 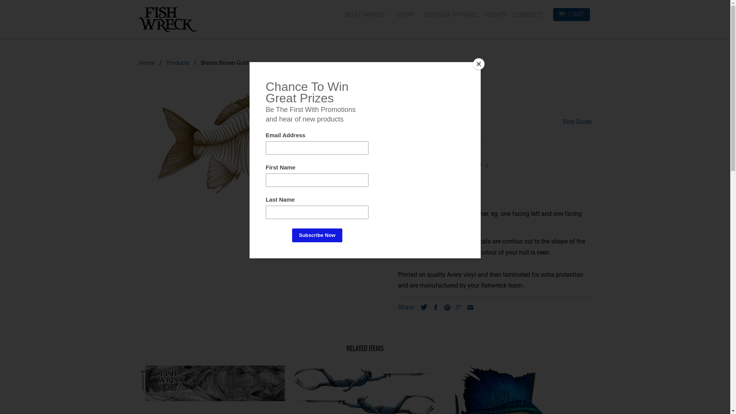 What do you see at coordinates (178, 63) in the screenshot?
I see `Products` at bounding box center [178, 63].